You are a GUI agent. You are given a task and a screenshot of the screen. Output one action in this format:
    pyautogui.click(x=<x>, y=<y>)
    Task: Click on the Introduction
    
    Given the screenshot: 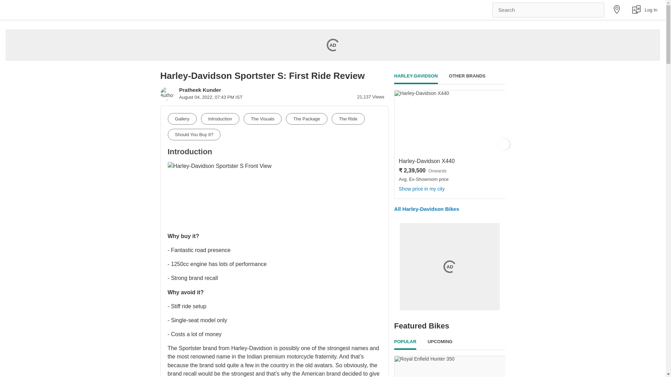 What is the action you would take?
    pyautogui.click(x=220, y=119)
    